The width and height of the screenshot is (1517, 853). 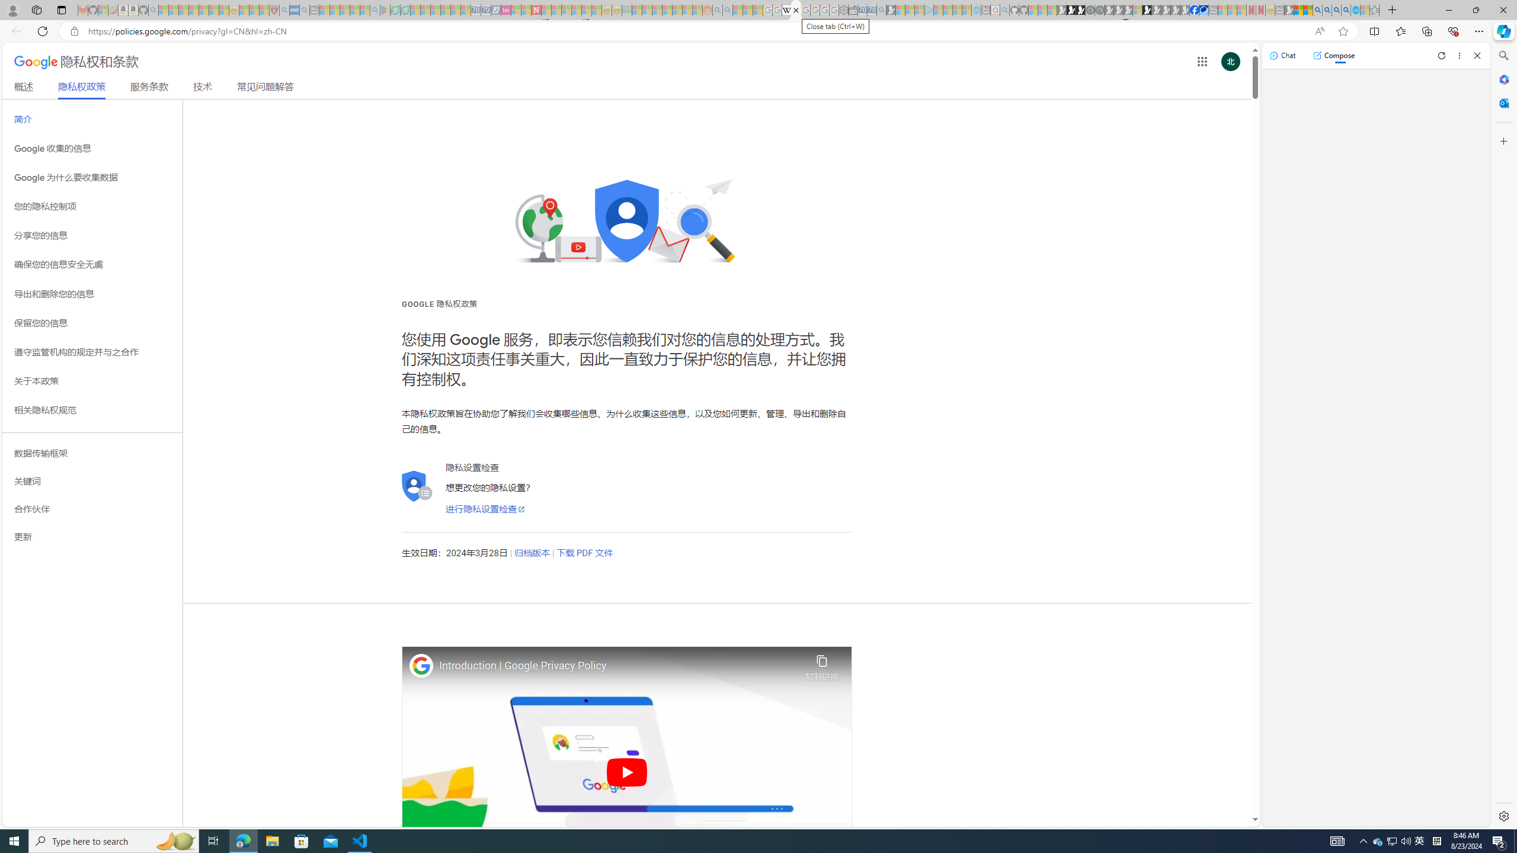 What do you see at coordinates (395, 10) in the screenshot?
I see `Terms of Use Agreement - Sleeping` at bounding box center [395, 10].